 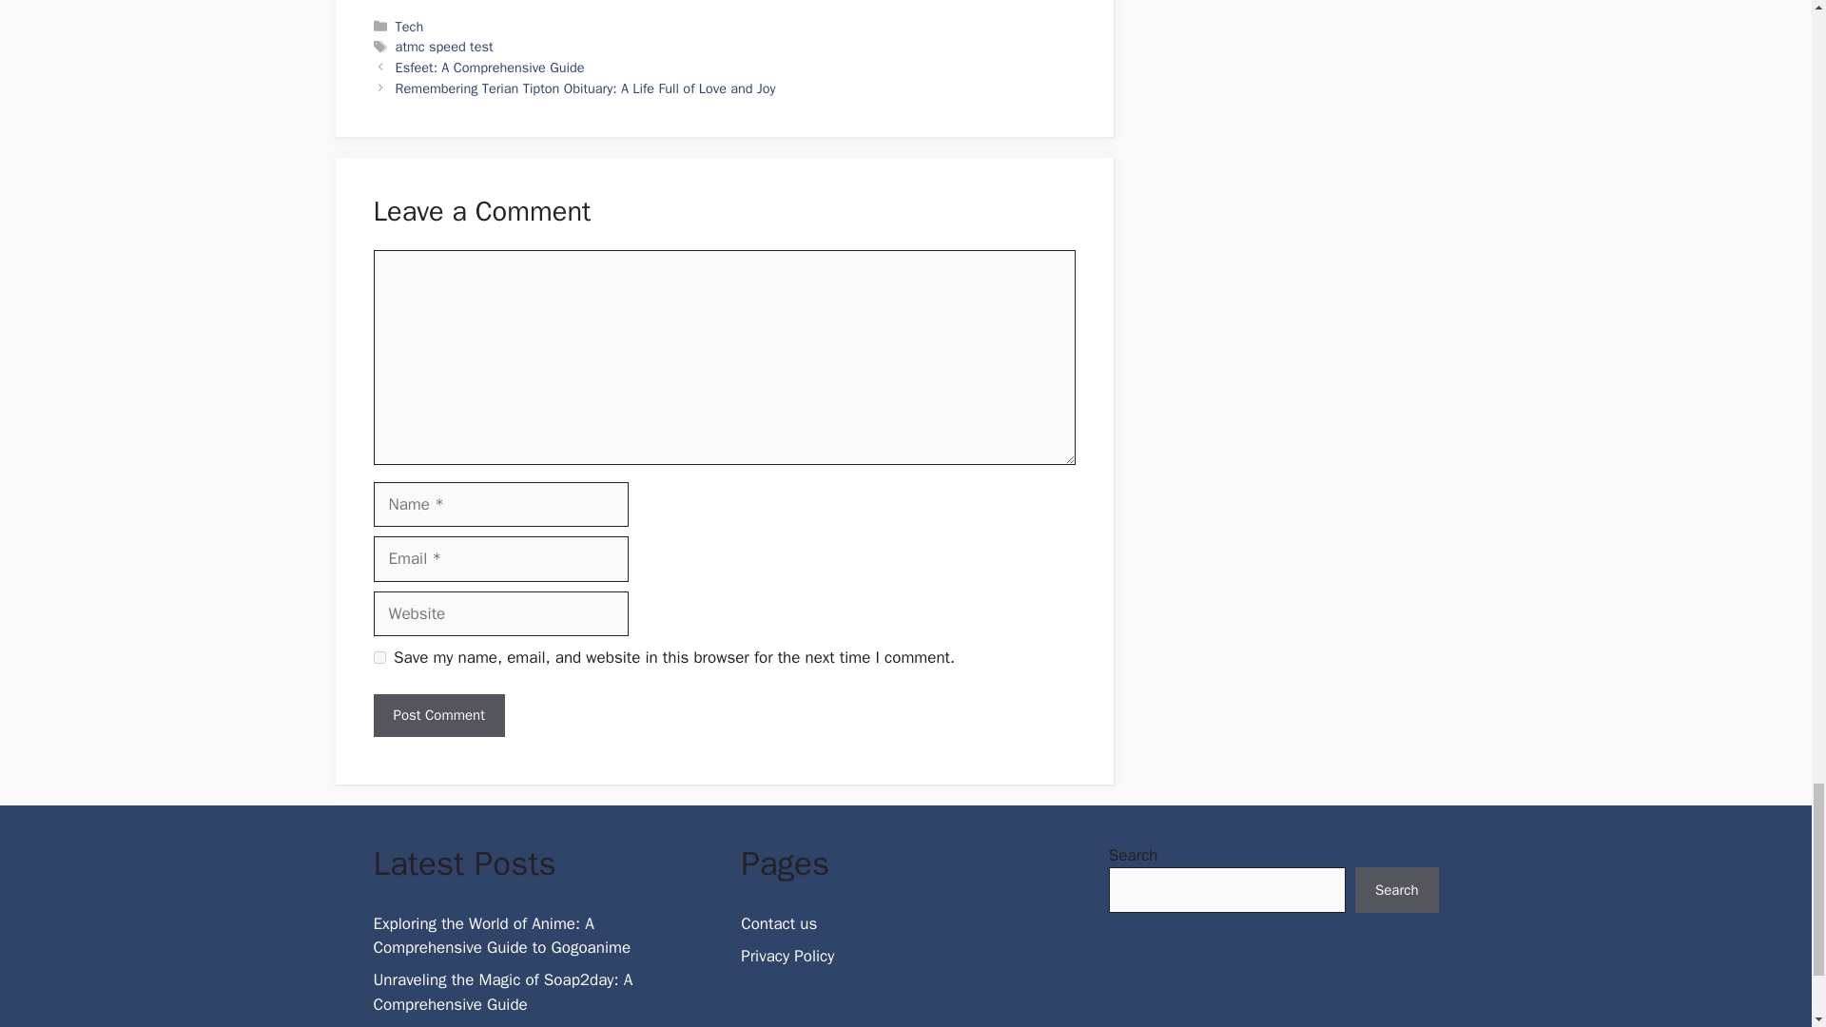 I want to click on Esfeet: A Comprehensive Guide, so click(x=490, y=67).